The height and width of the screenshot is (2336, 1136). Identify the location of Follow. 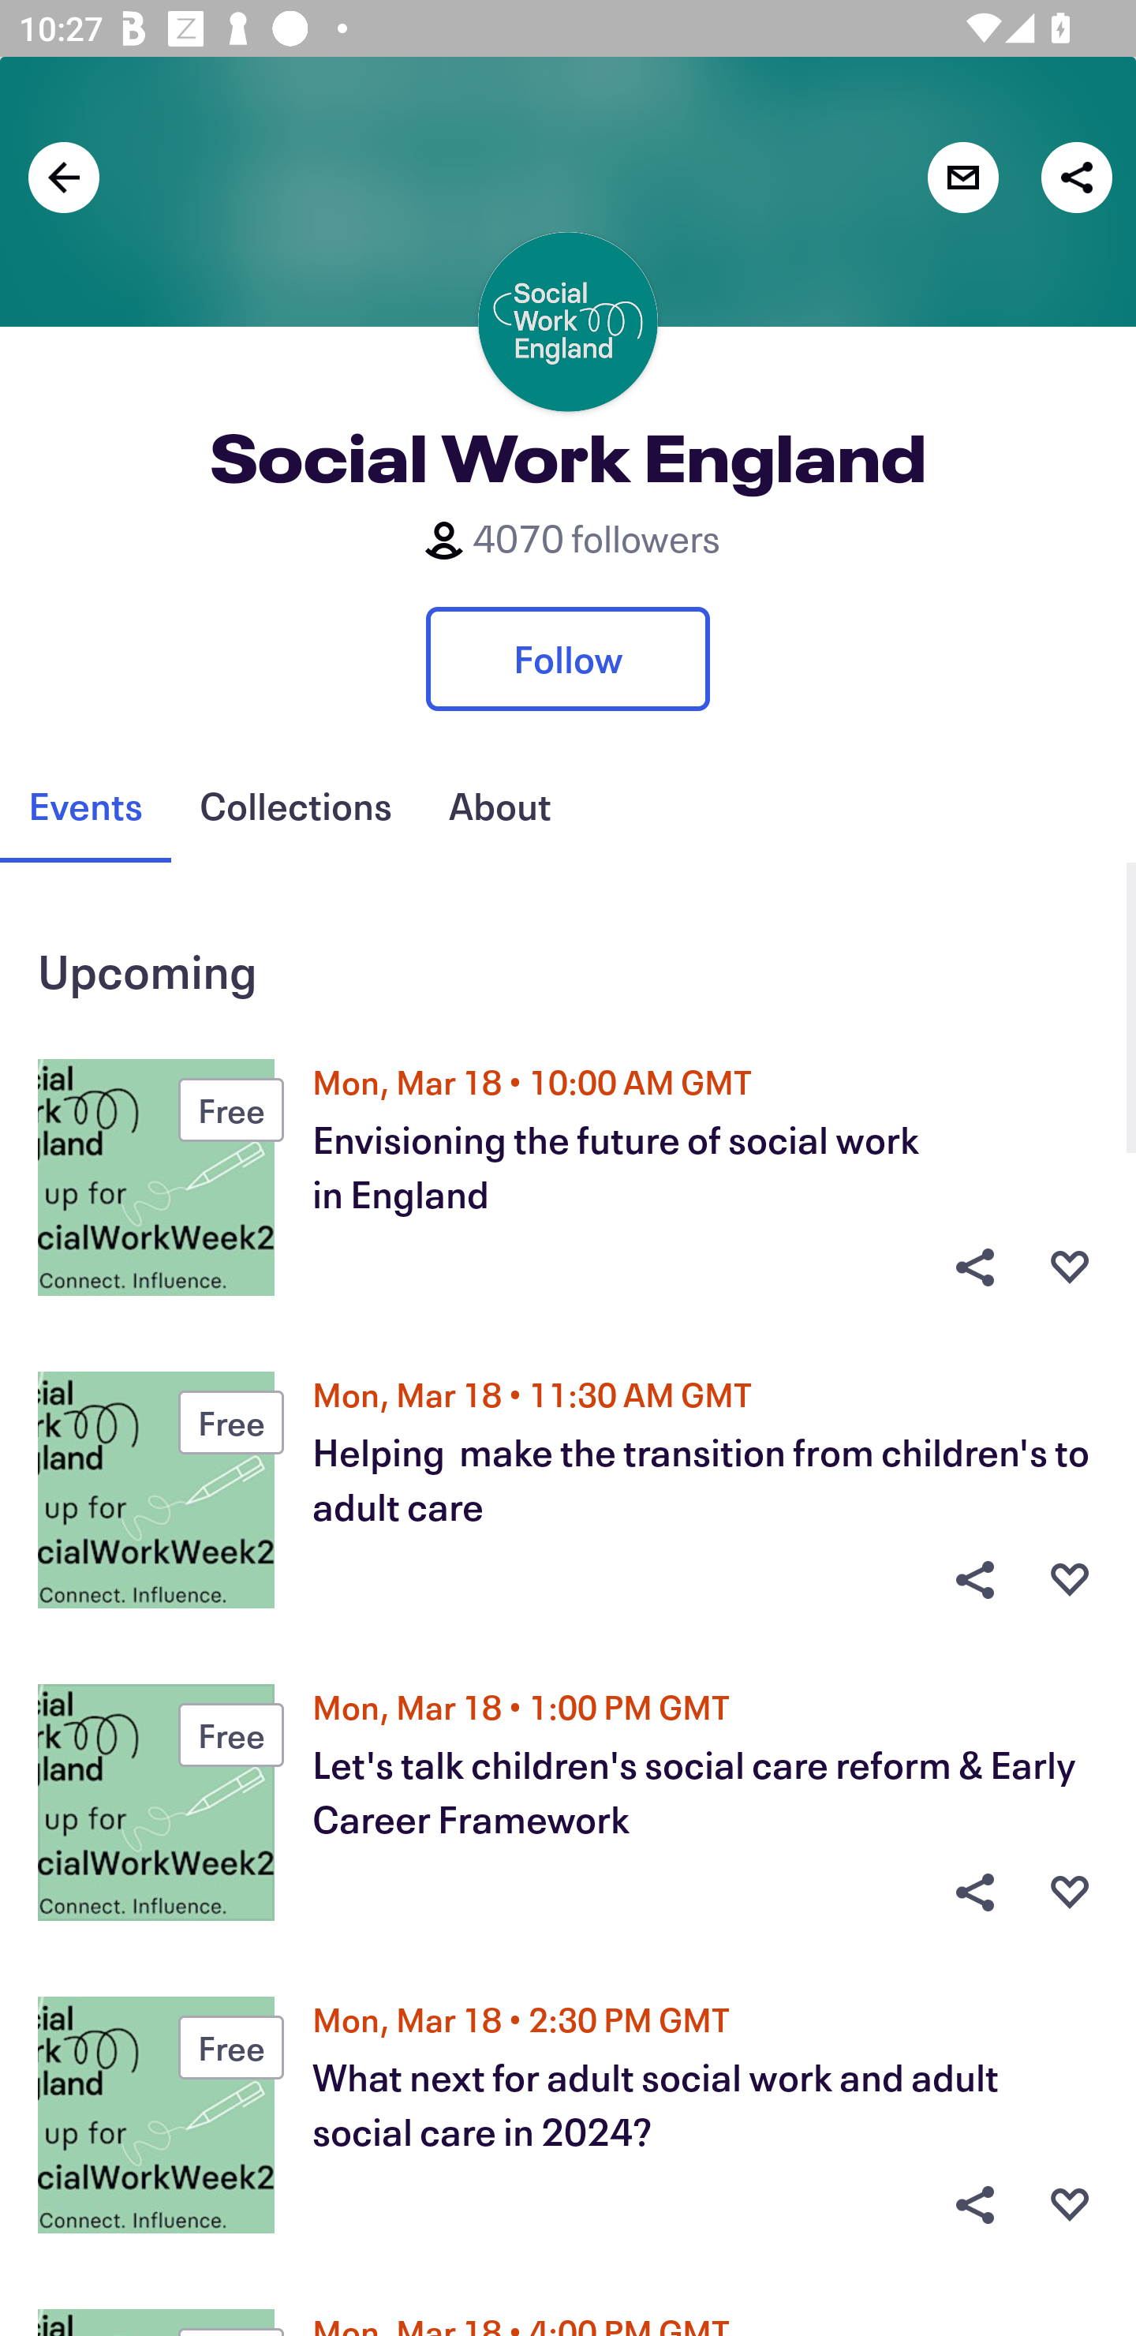
(568, 658).